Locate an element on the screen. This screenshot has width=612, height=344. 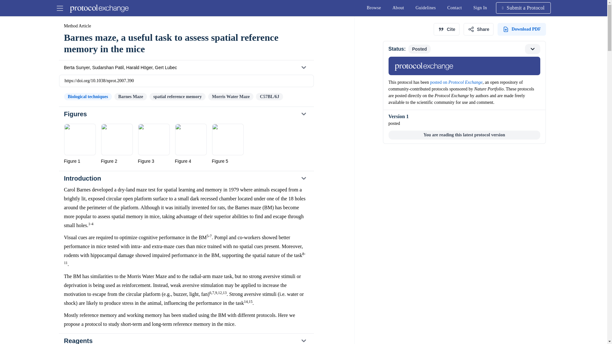
Figures is located at coordinates (480, 8).